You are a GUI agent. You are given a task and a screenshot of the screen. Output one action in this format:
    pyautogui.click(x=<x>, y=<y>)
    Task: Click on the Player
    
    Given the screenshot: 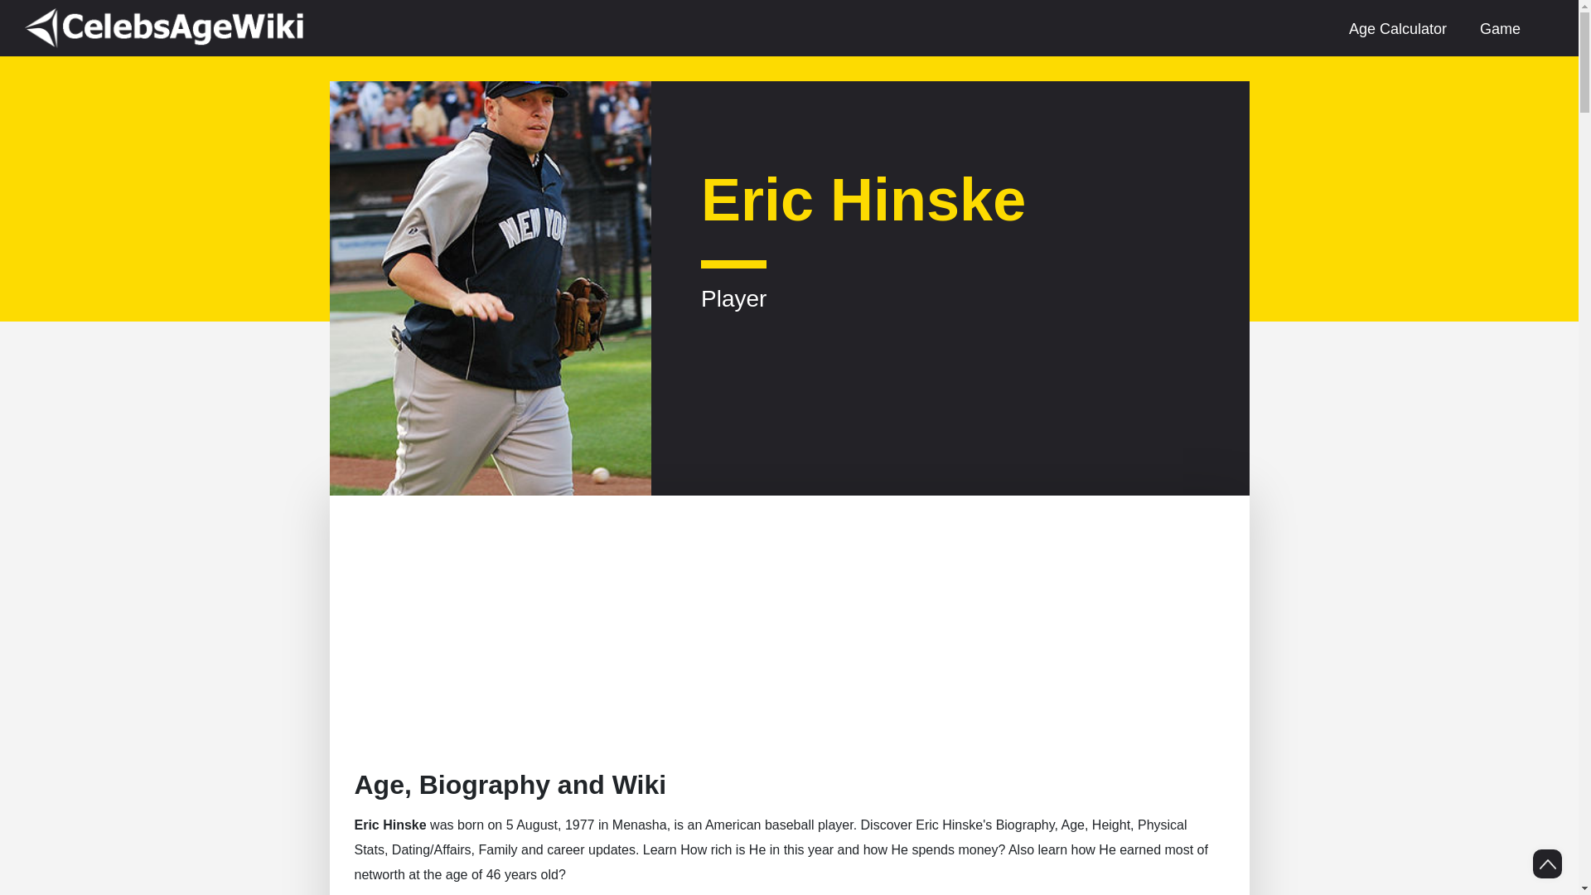 What is the action you would take?
    pyautogui.click(x=734, y=284)
    